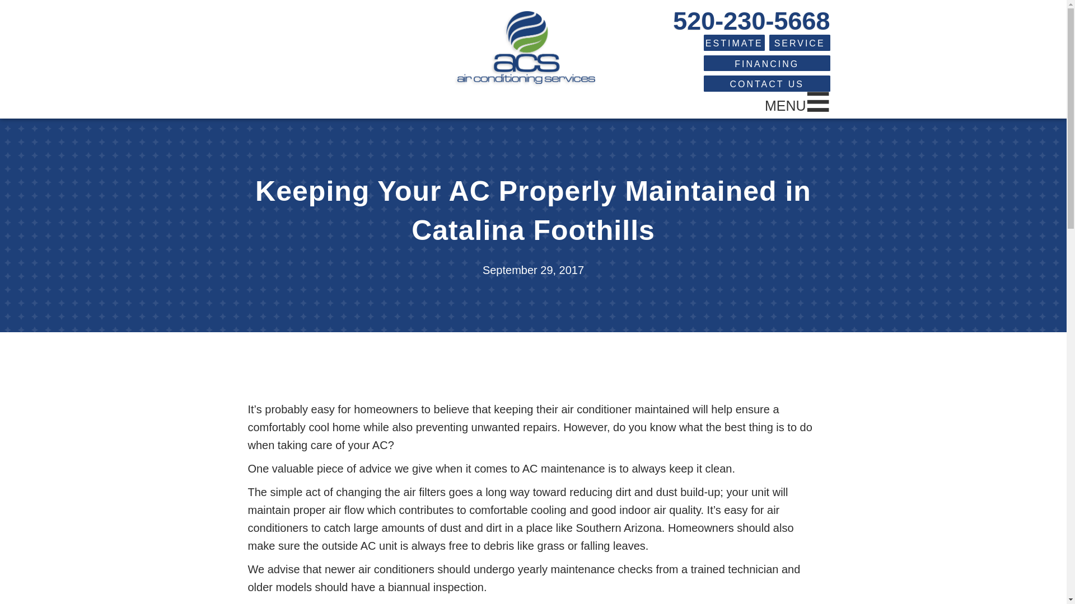 This screenshot has height=604, width=1075. I want to click on FINANCING, so click(767, 64).